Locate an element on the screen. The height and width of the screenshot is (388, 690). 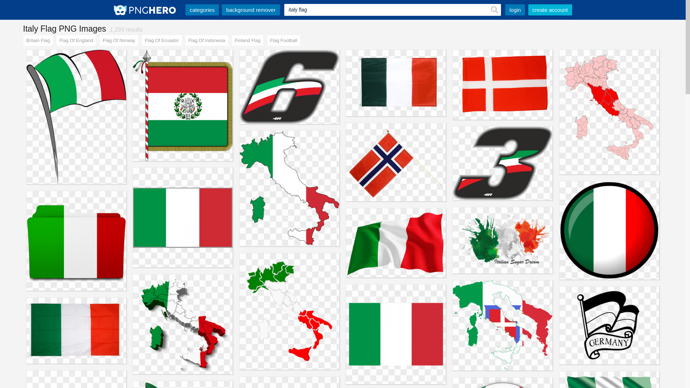
Italy Flag Of Stock Photography Royalty-free Clip Art PNG is located at coordinates (396, 243).